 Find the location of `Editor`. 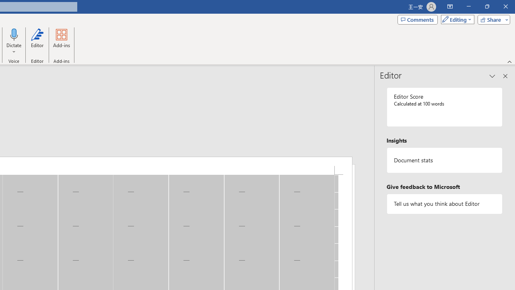

Editor is located at coordinates (37, 41).